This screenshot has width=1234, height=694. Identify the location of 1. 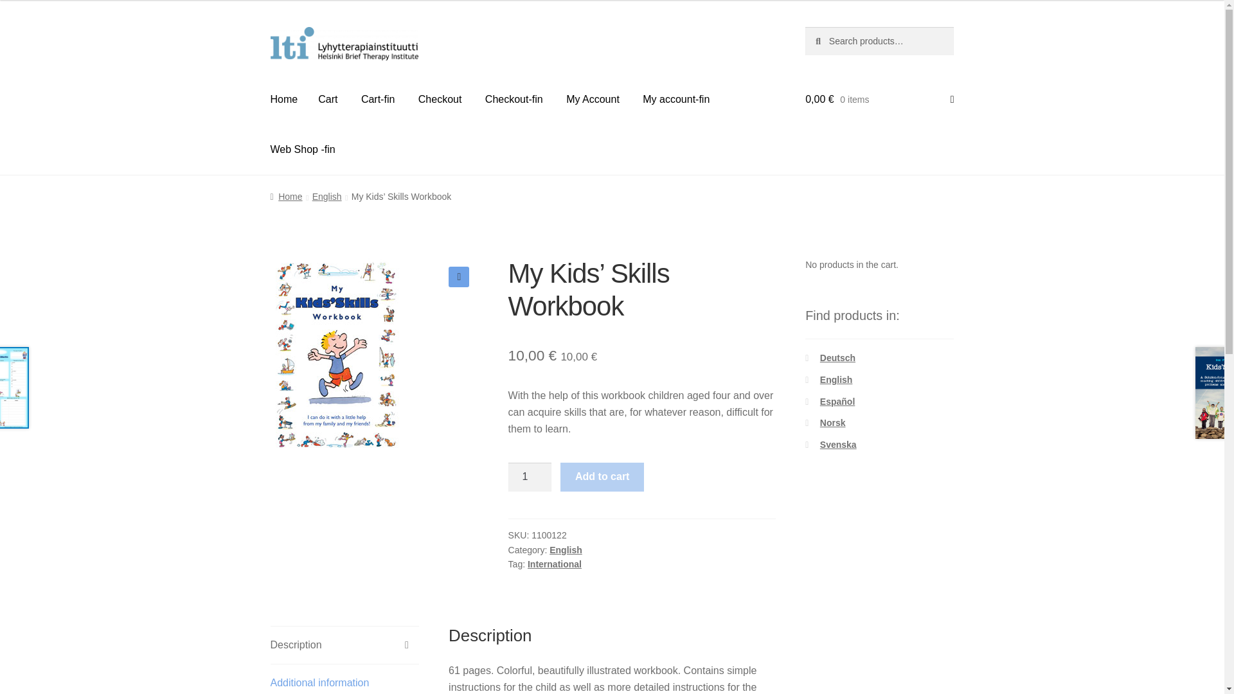
(530, 477).